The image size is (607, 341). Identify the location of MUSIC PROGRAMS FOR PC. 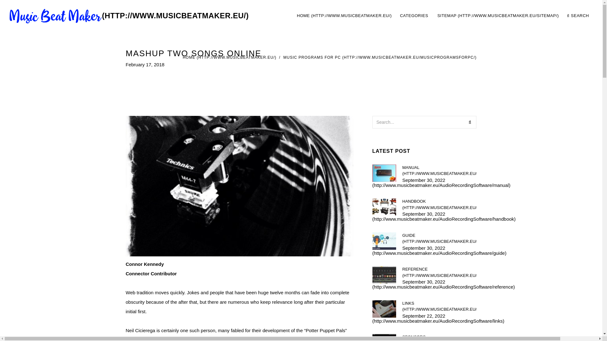
(443, 16).